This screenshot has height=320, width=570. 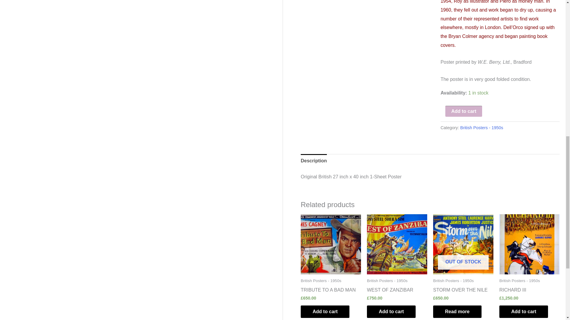 I want to click on Add to cart, so click(x=391, y=312).